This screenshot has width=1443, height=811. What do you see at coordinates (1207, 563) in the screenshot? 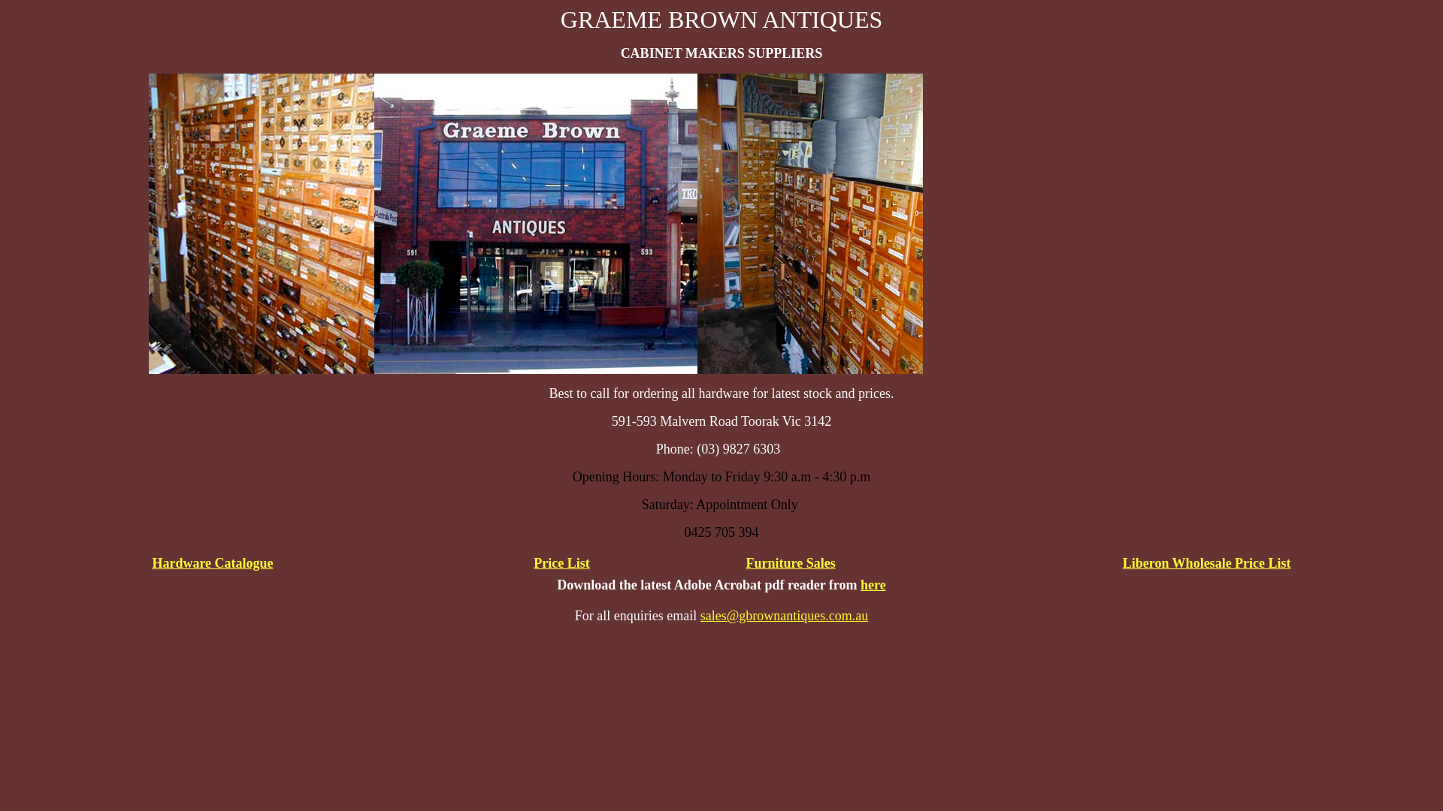
I see `Liberon Wholesale Price List` at bounding box center [1207, 563].